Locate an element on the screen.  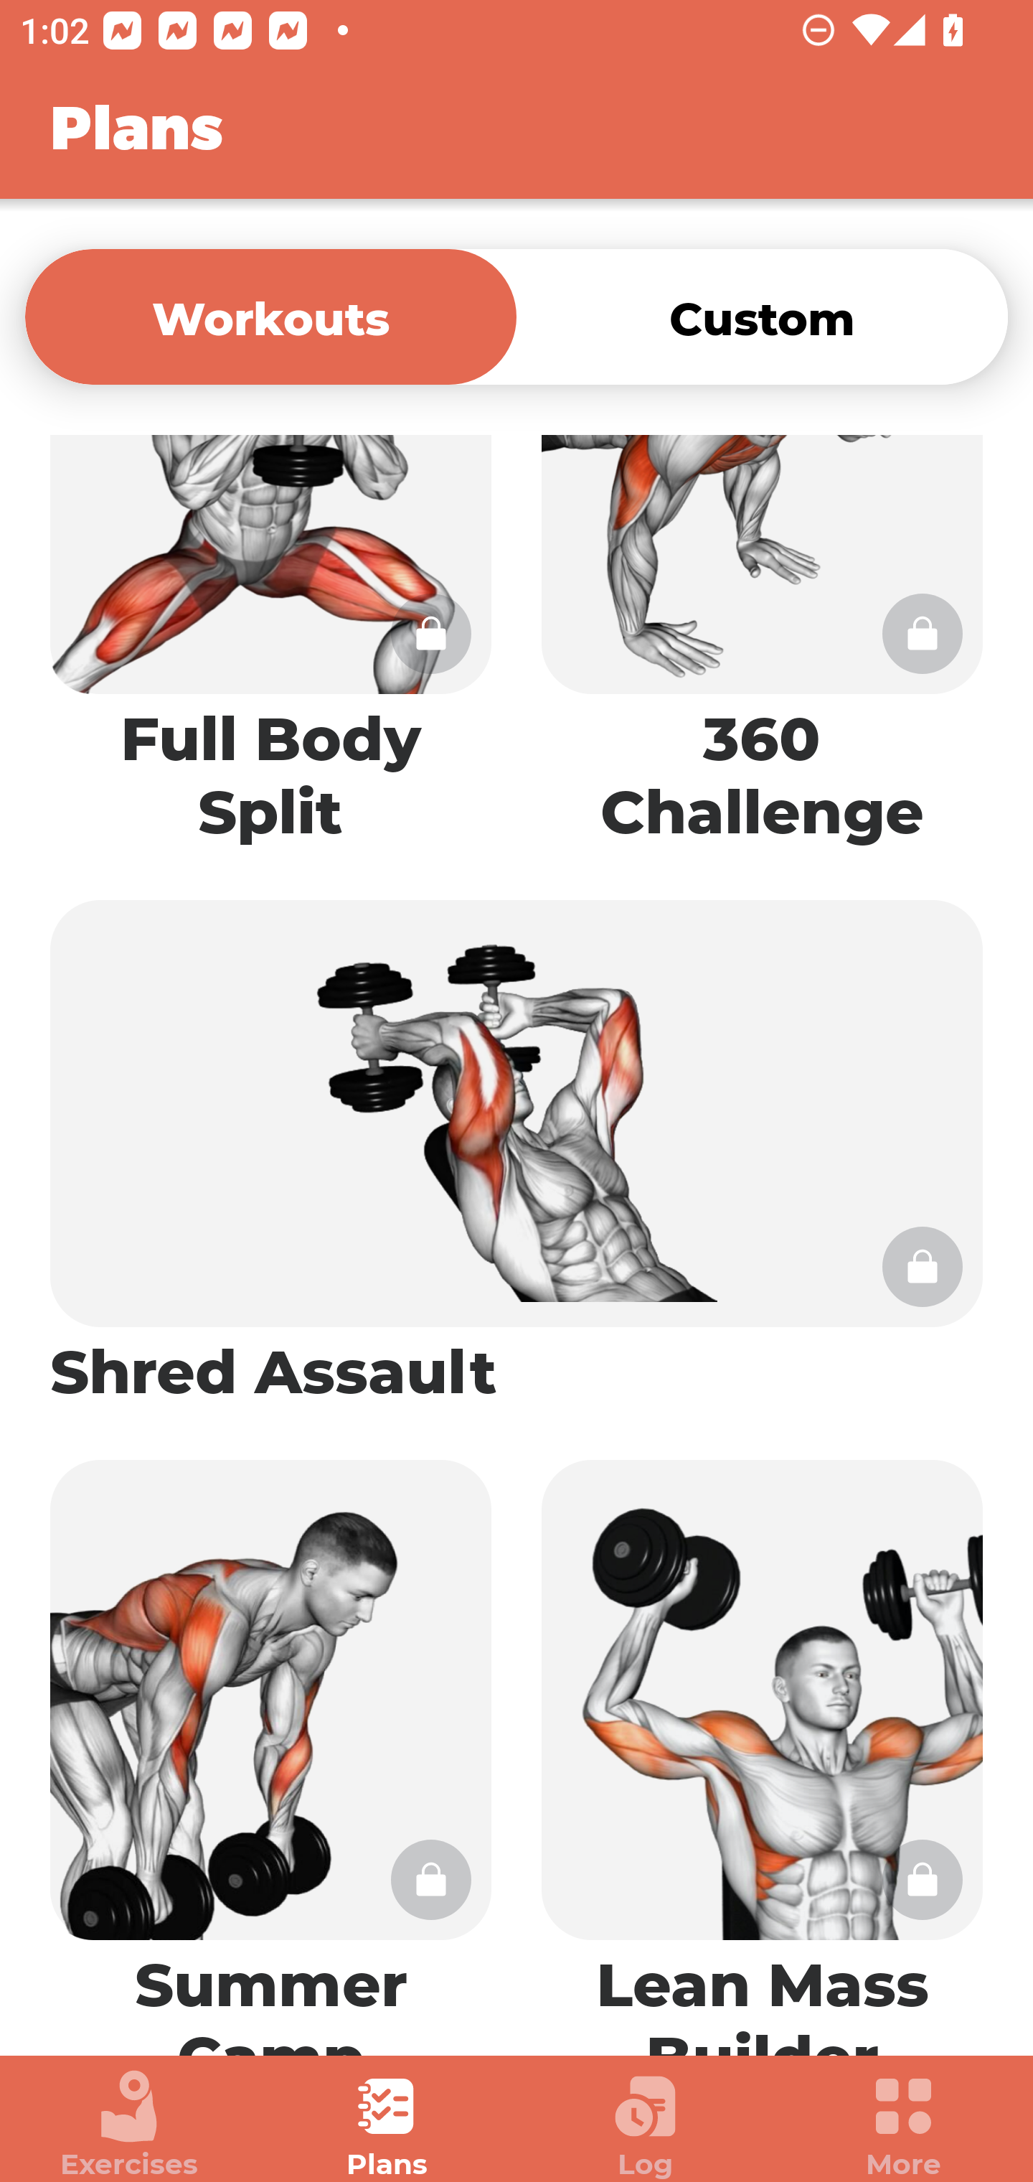
Workouts is located at coordinates (270, 316).